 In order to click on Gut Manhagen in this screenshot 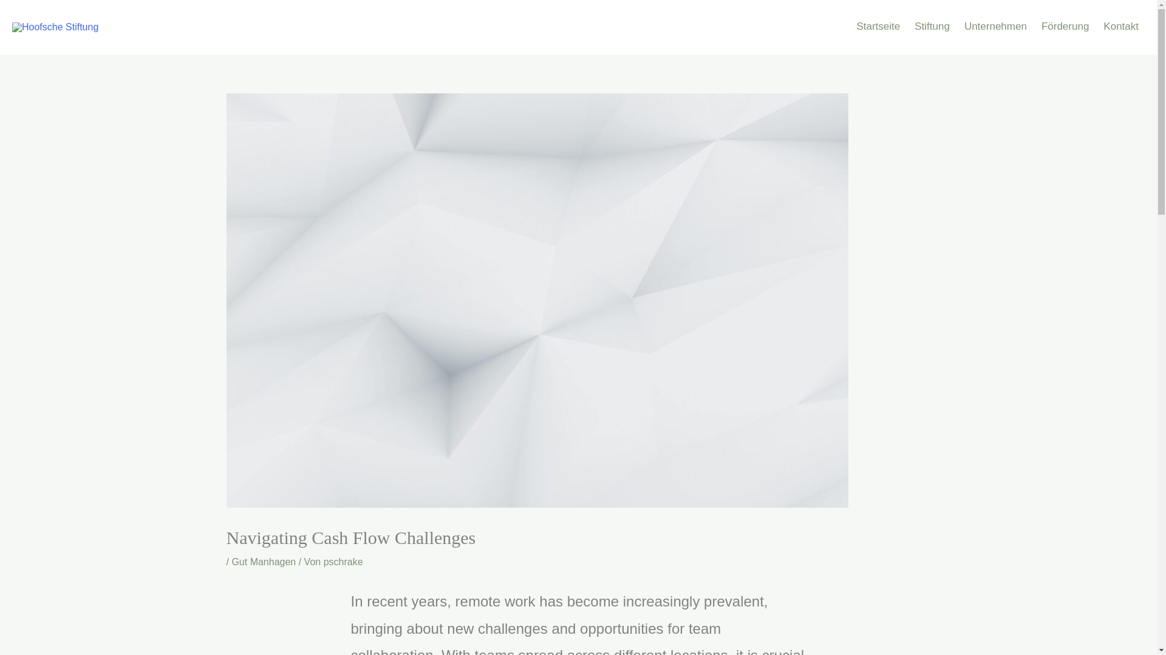, I will do `click(264, 562)`.